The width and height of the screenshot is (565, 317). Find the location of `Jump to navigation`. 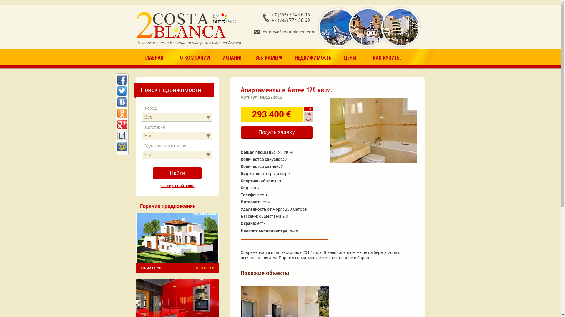

Jump to navigation is located at coordinates (280, 1).